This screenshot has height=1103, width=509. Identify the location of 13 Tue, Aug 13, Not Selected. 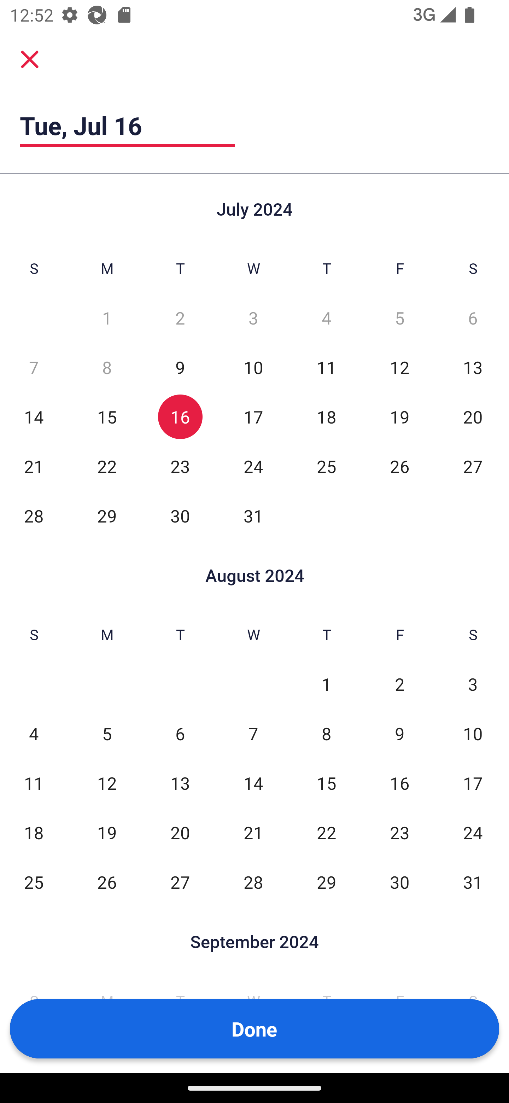
(180, 783).